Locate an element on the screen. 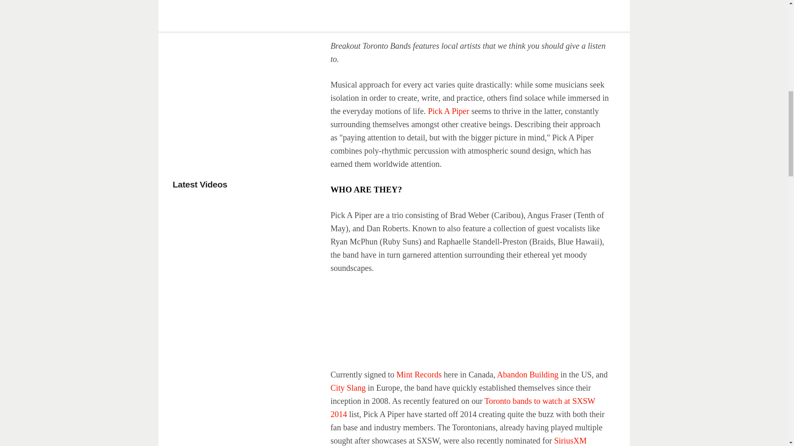 This screenshot has height=446, width=794. Abandon Building is located at coordinates (527, 375).